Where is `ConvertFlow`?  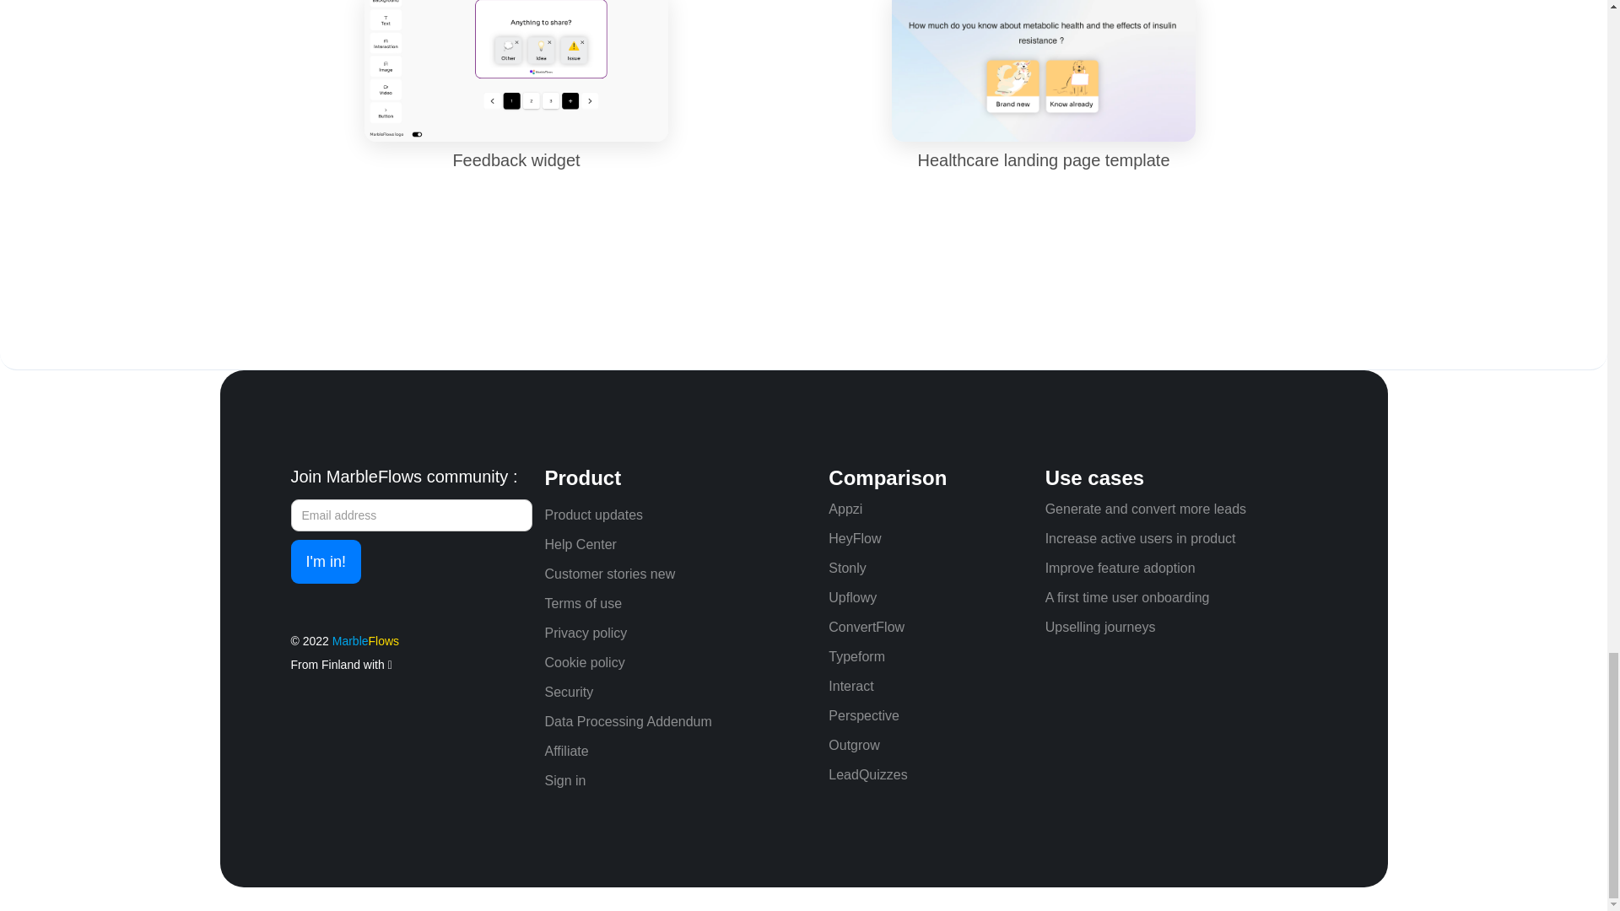 ConvertFlow is located at coordinates (866, 628).